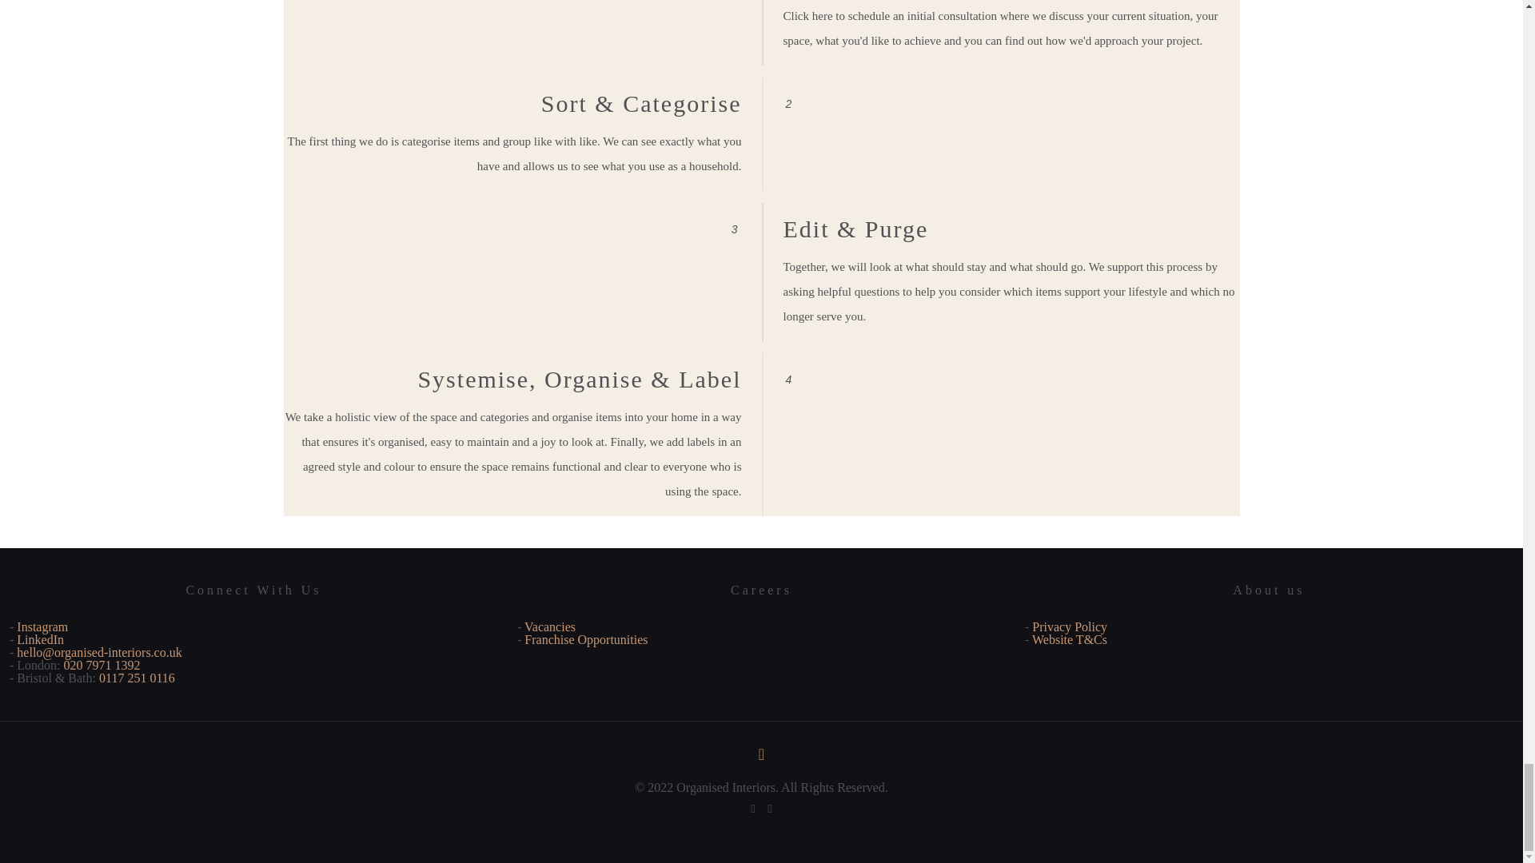 The image size is (1535, 863). Describe the element at coordinates (40, 639) in the screenshot. I see `LinkedIn` at that location.